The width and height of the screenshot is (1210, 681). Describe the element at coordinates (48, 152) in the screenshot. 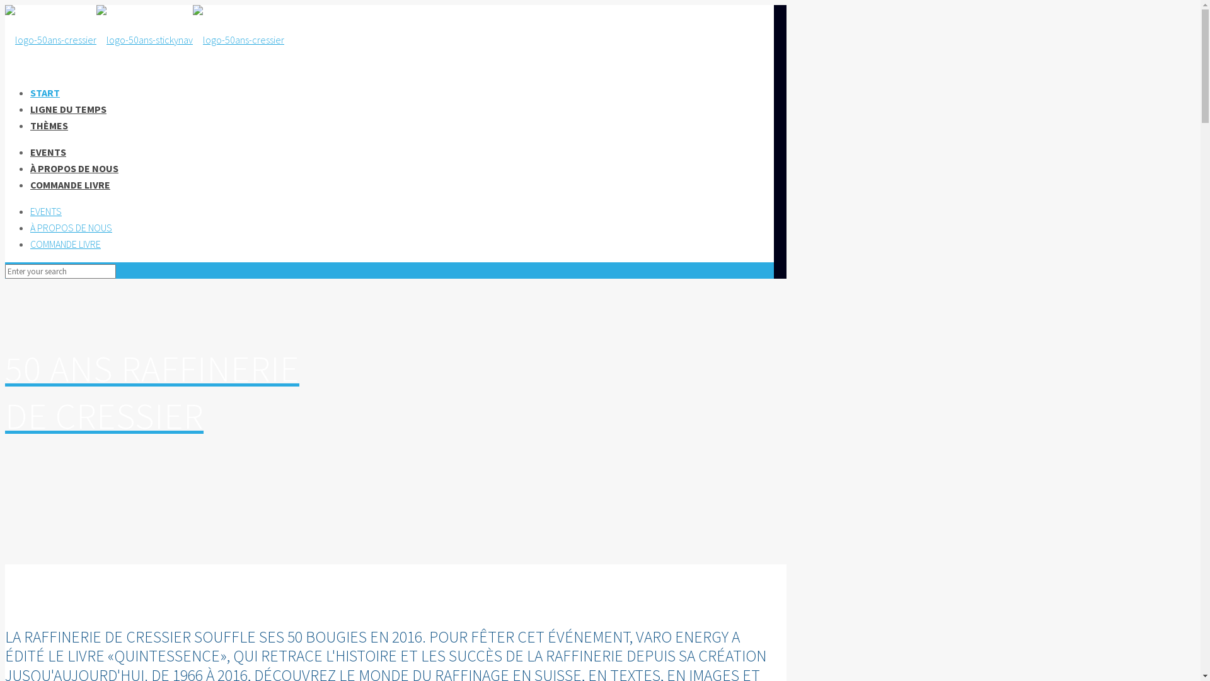

I see `EVENTS` at that location.